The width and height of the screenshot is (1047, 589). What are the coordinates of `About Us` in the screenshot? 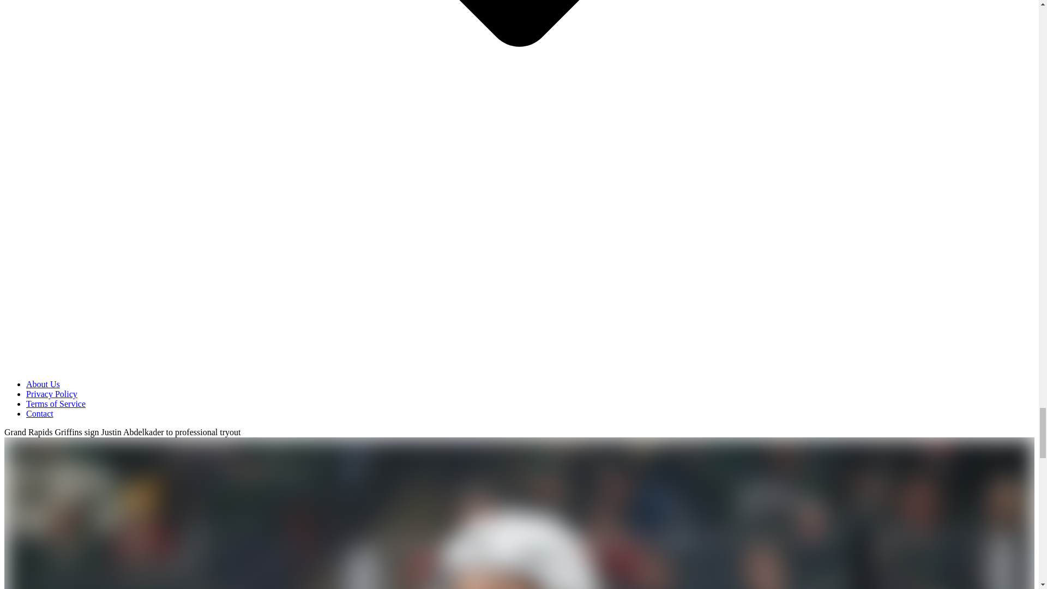 It's located at (43, 384).